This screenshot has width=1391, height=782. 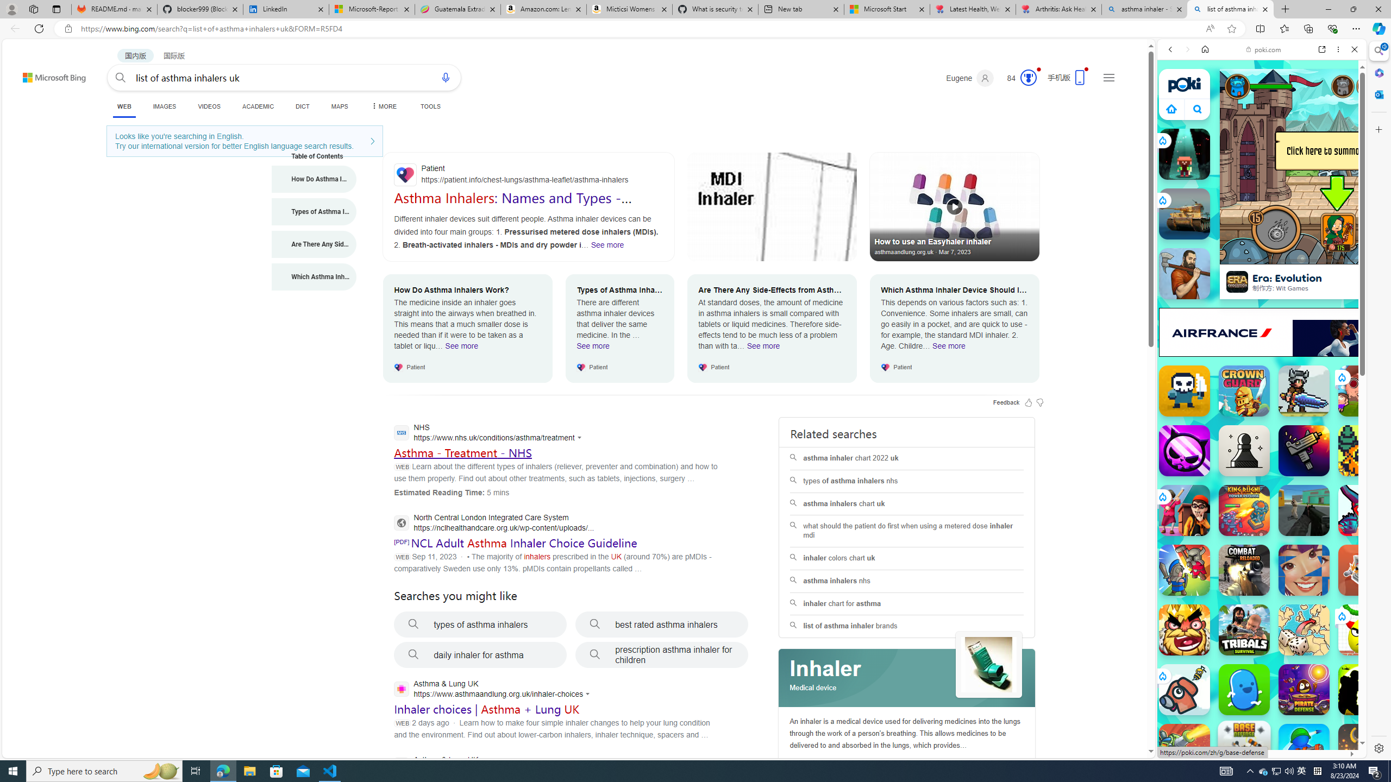 I want to click on Search results from poki.com, so click(x=1242, y=424).